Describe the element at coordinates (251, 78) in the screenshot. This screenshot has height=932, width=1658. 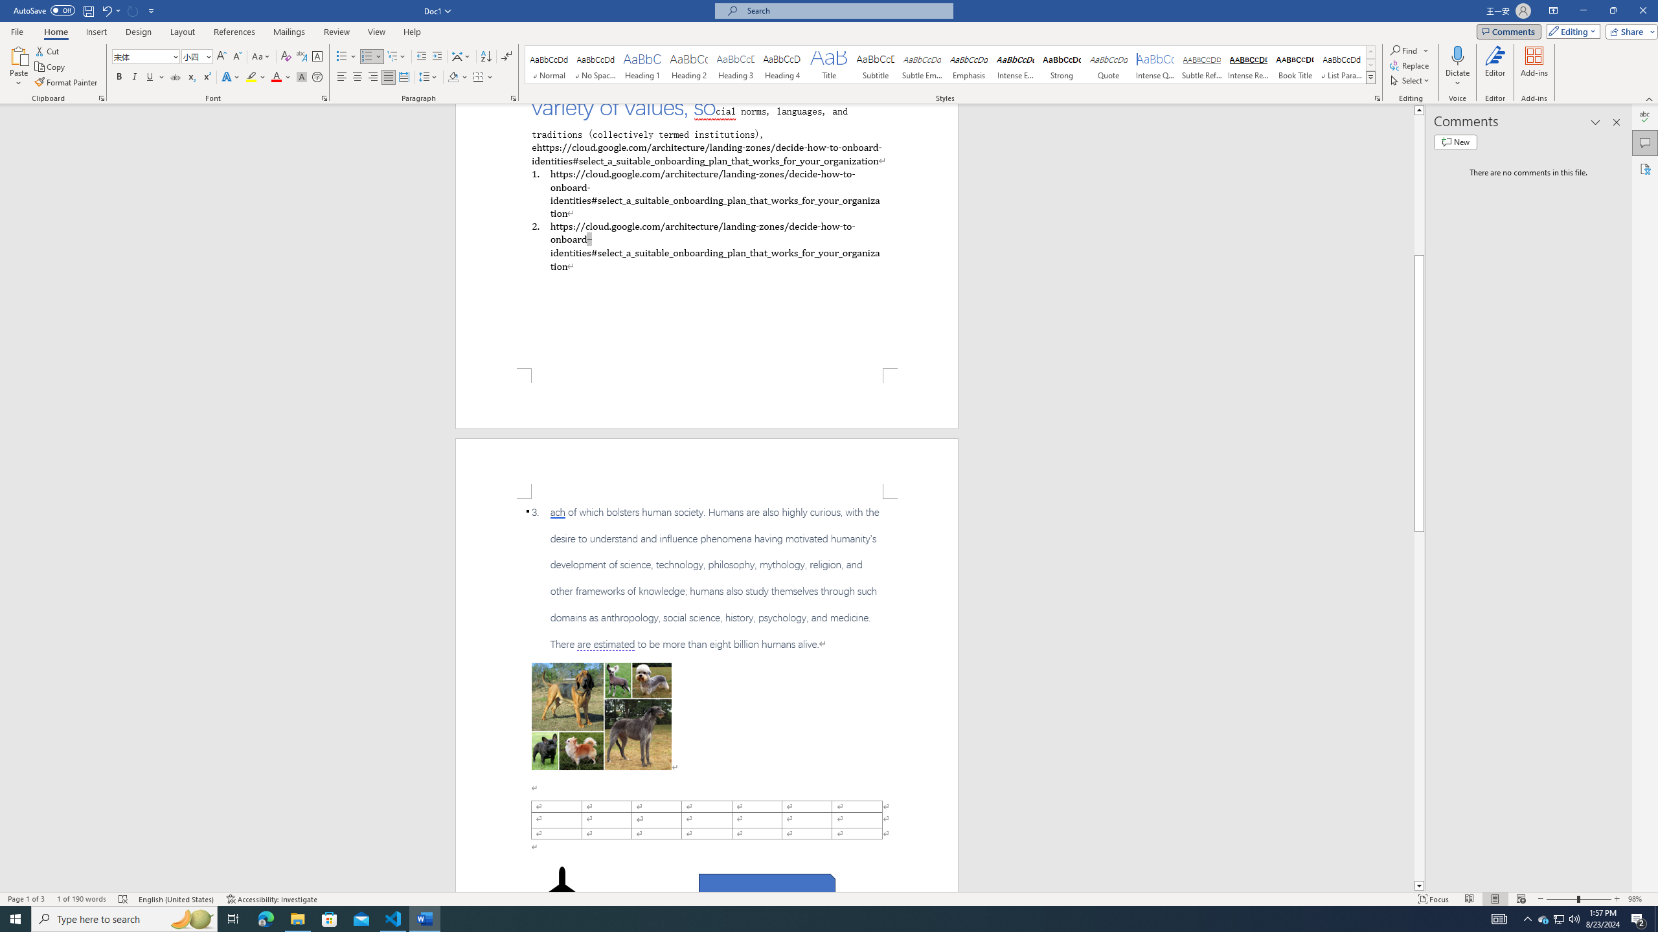
I see `Text Highlight Color Yellow` at that location.